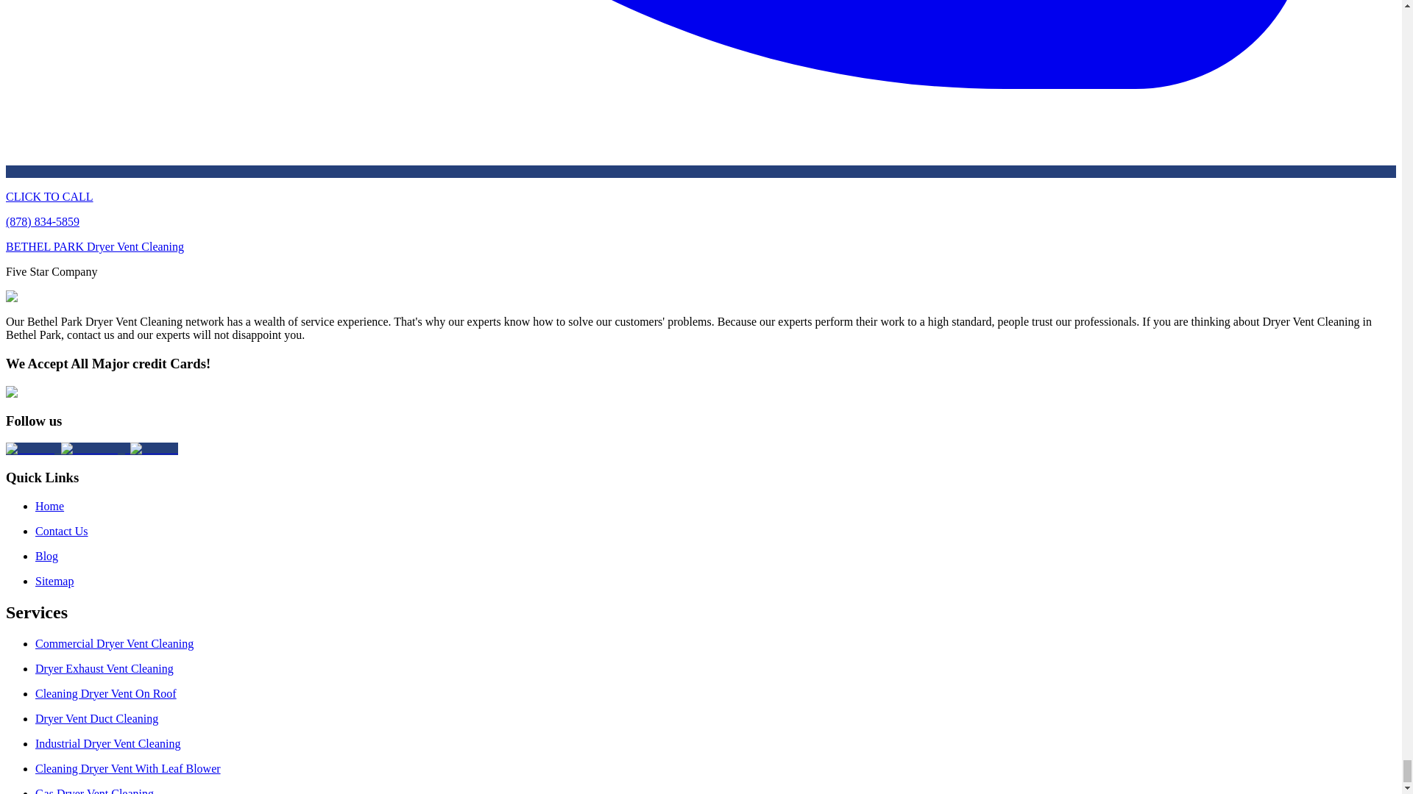  I want to click on Bank Card Image, so click(43, 393).